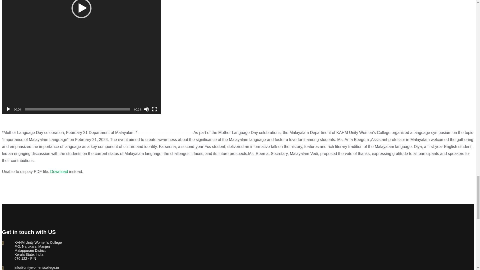  Describe the element at coordinates (154, 109) in the screenshot. I see `Fullscreen` at that location.